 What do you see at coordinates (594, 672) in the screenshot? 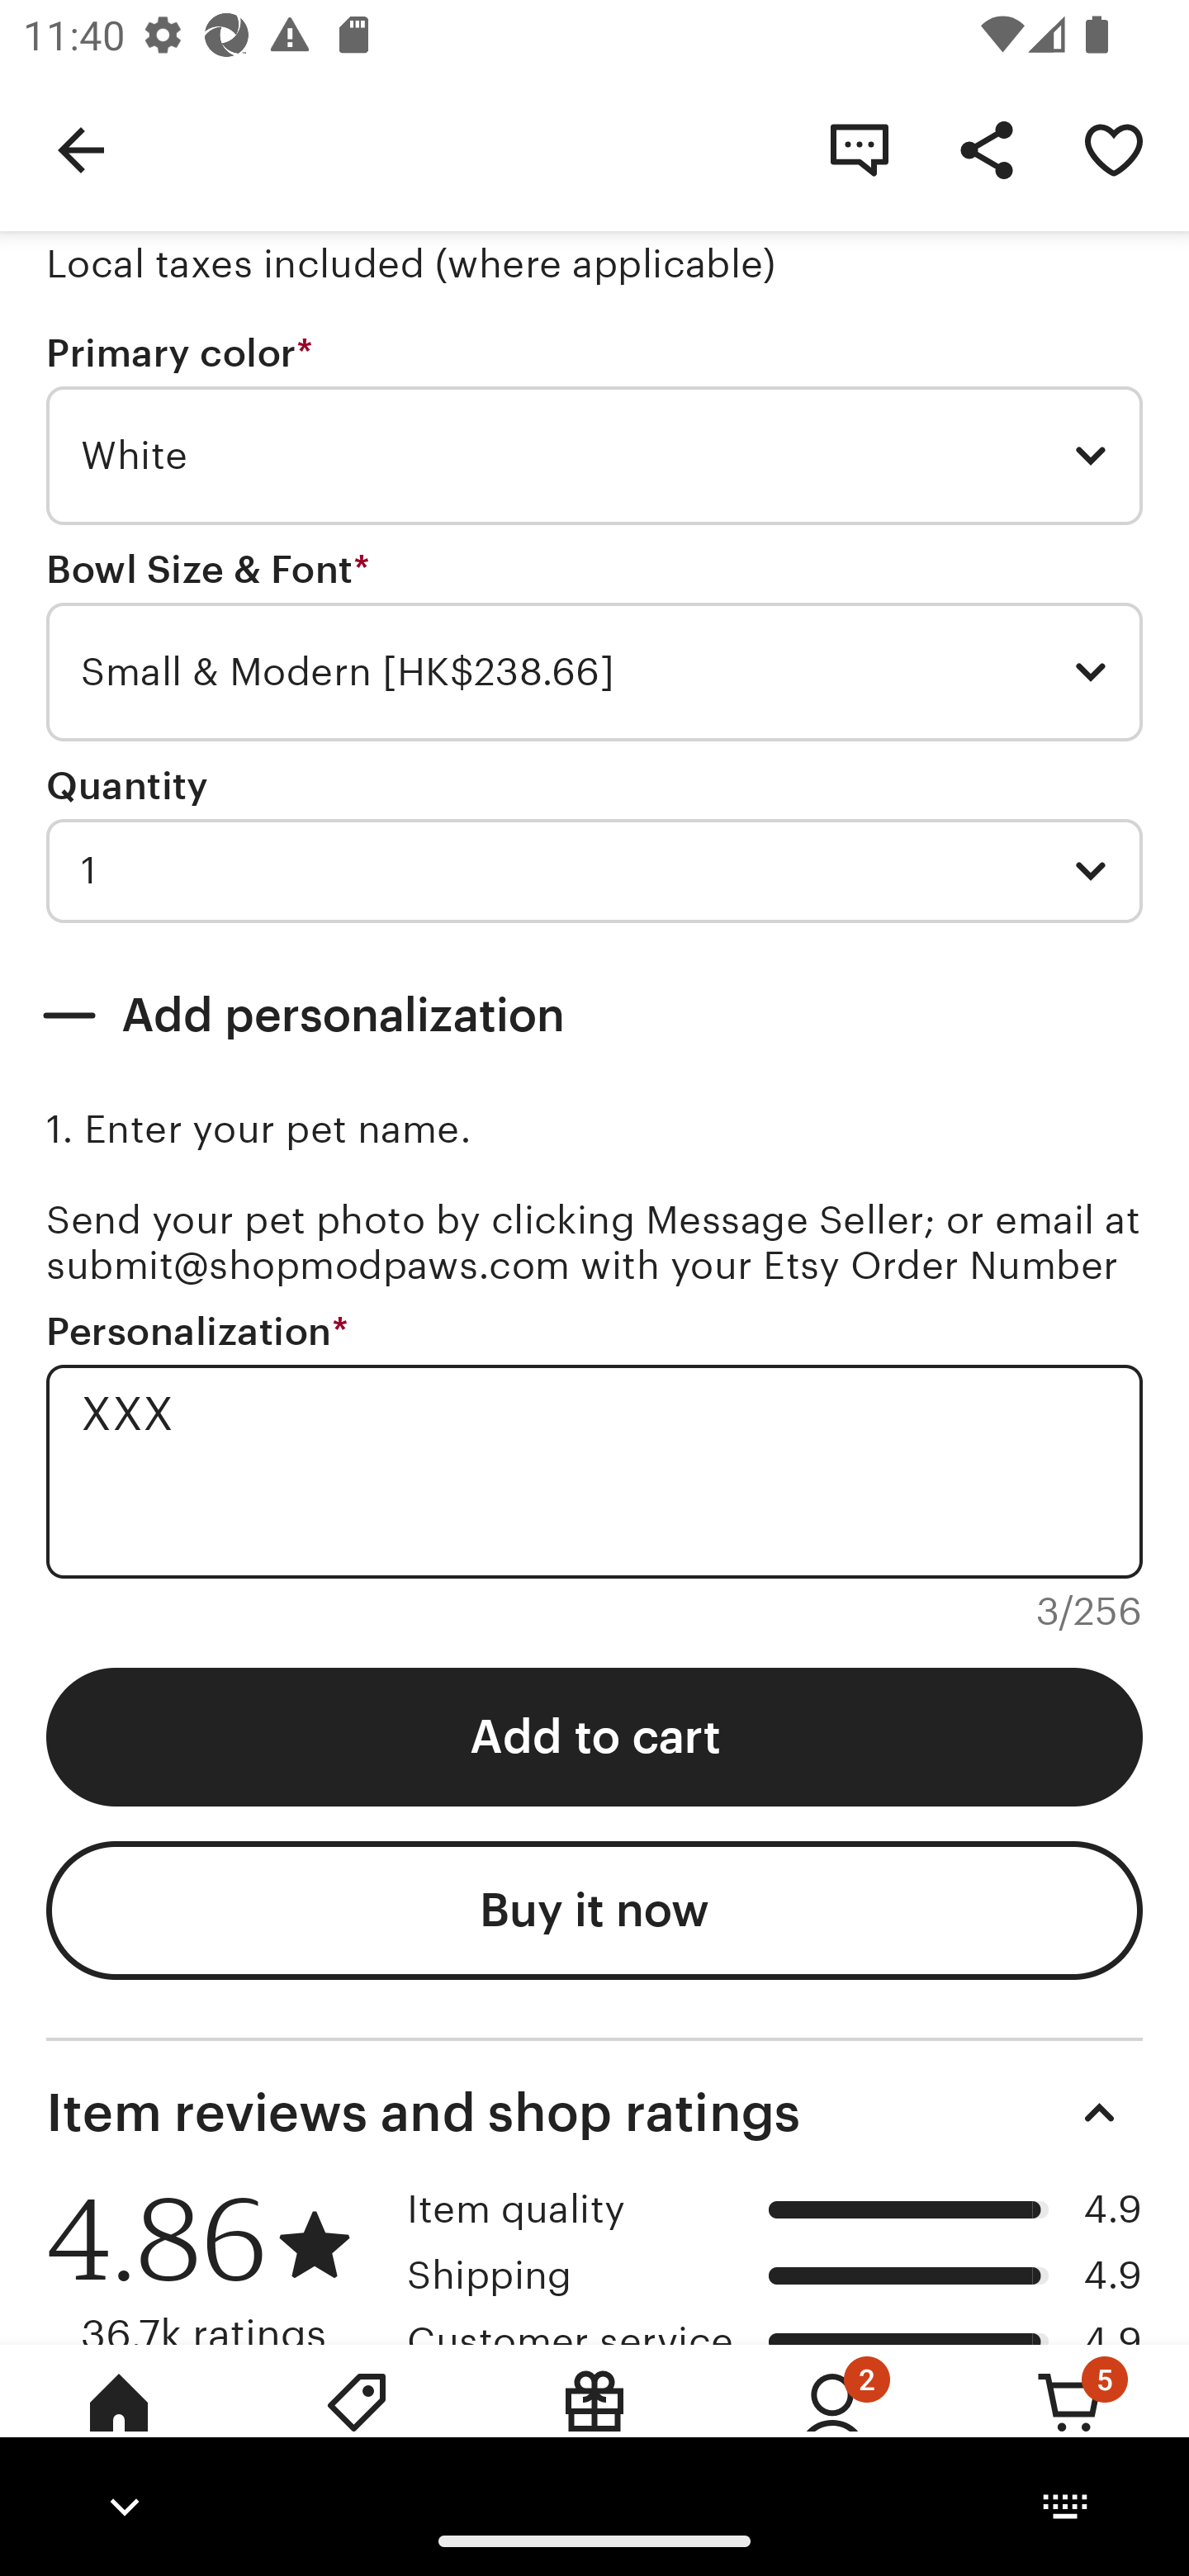
I see `Small & Modern [HK$238.66]` at bounding box center [594, 672].